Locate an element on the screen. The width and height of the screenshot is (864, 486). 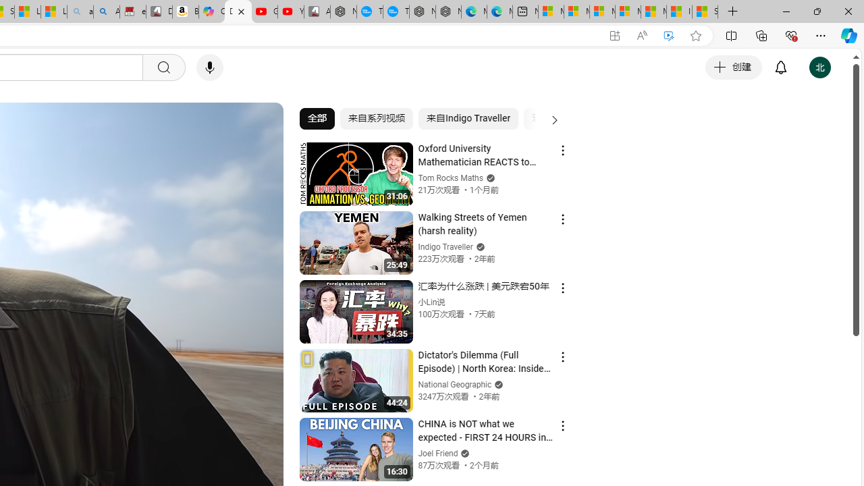
Nordace - My Account is located at coordinates (344, 12).